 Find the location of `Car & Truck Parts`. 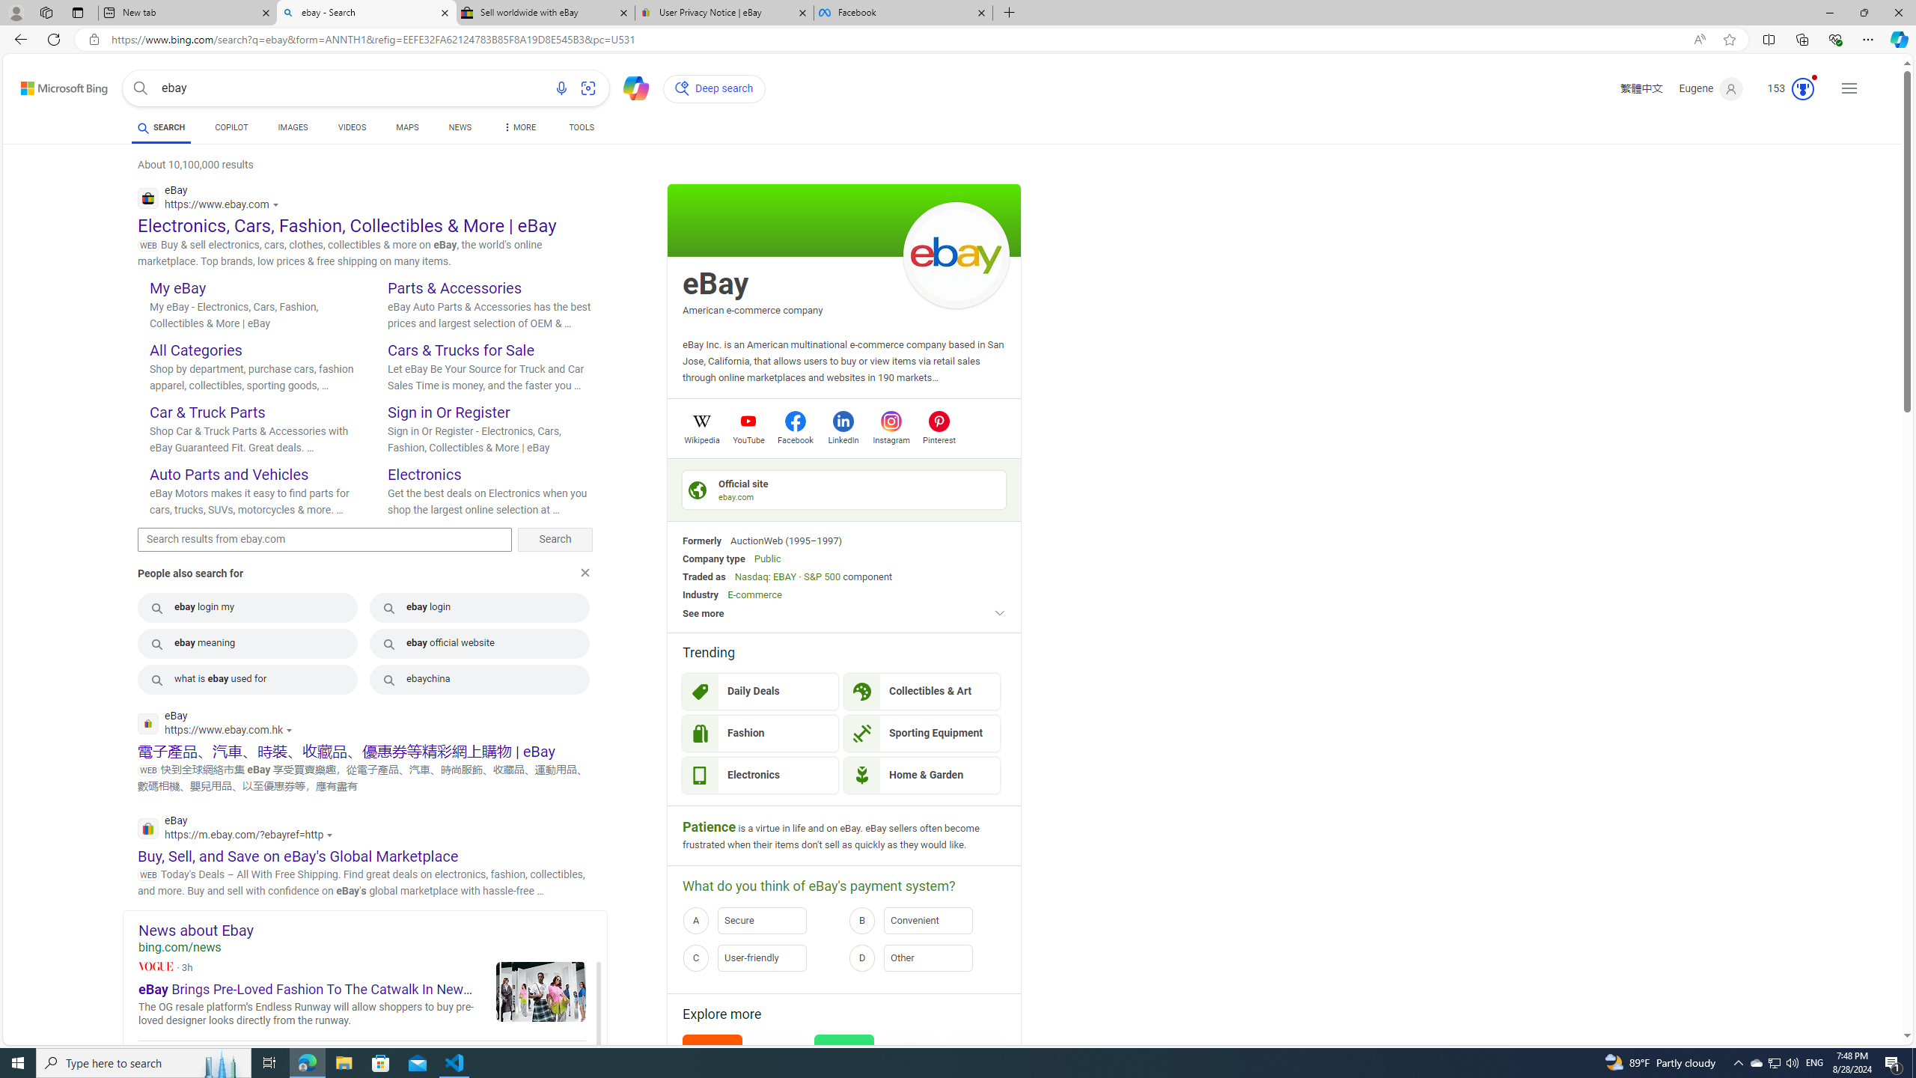

Car & Truck Parts is located at coordinates (207, 412).